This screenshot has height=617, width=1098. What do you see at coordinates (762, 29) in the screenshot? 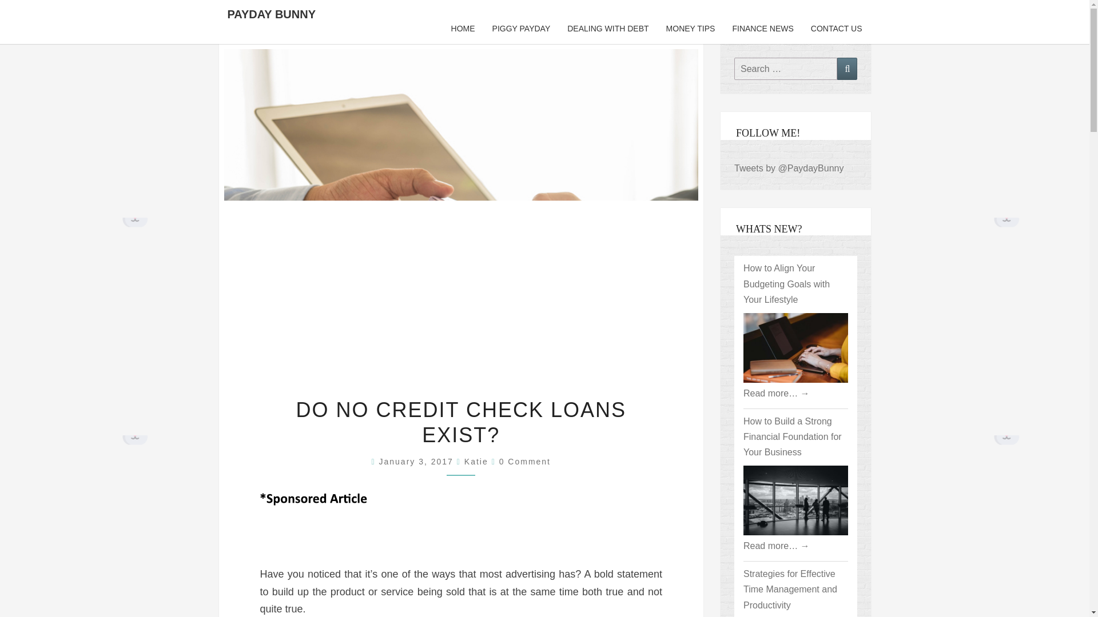
I see `FINANCE NEWS` at bounding box center [762, 29].